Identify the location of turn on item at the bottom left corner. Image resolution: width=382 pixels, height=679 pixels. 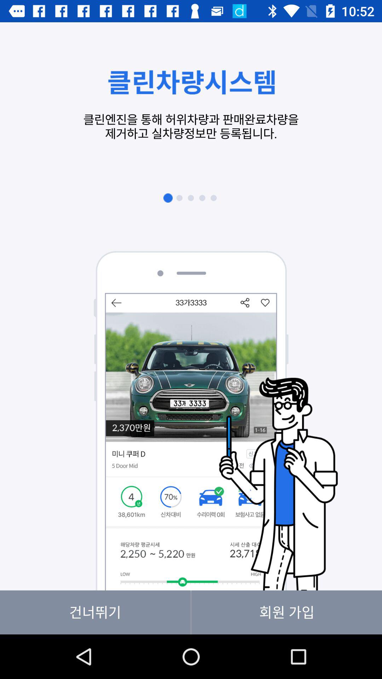
(95, 612).